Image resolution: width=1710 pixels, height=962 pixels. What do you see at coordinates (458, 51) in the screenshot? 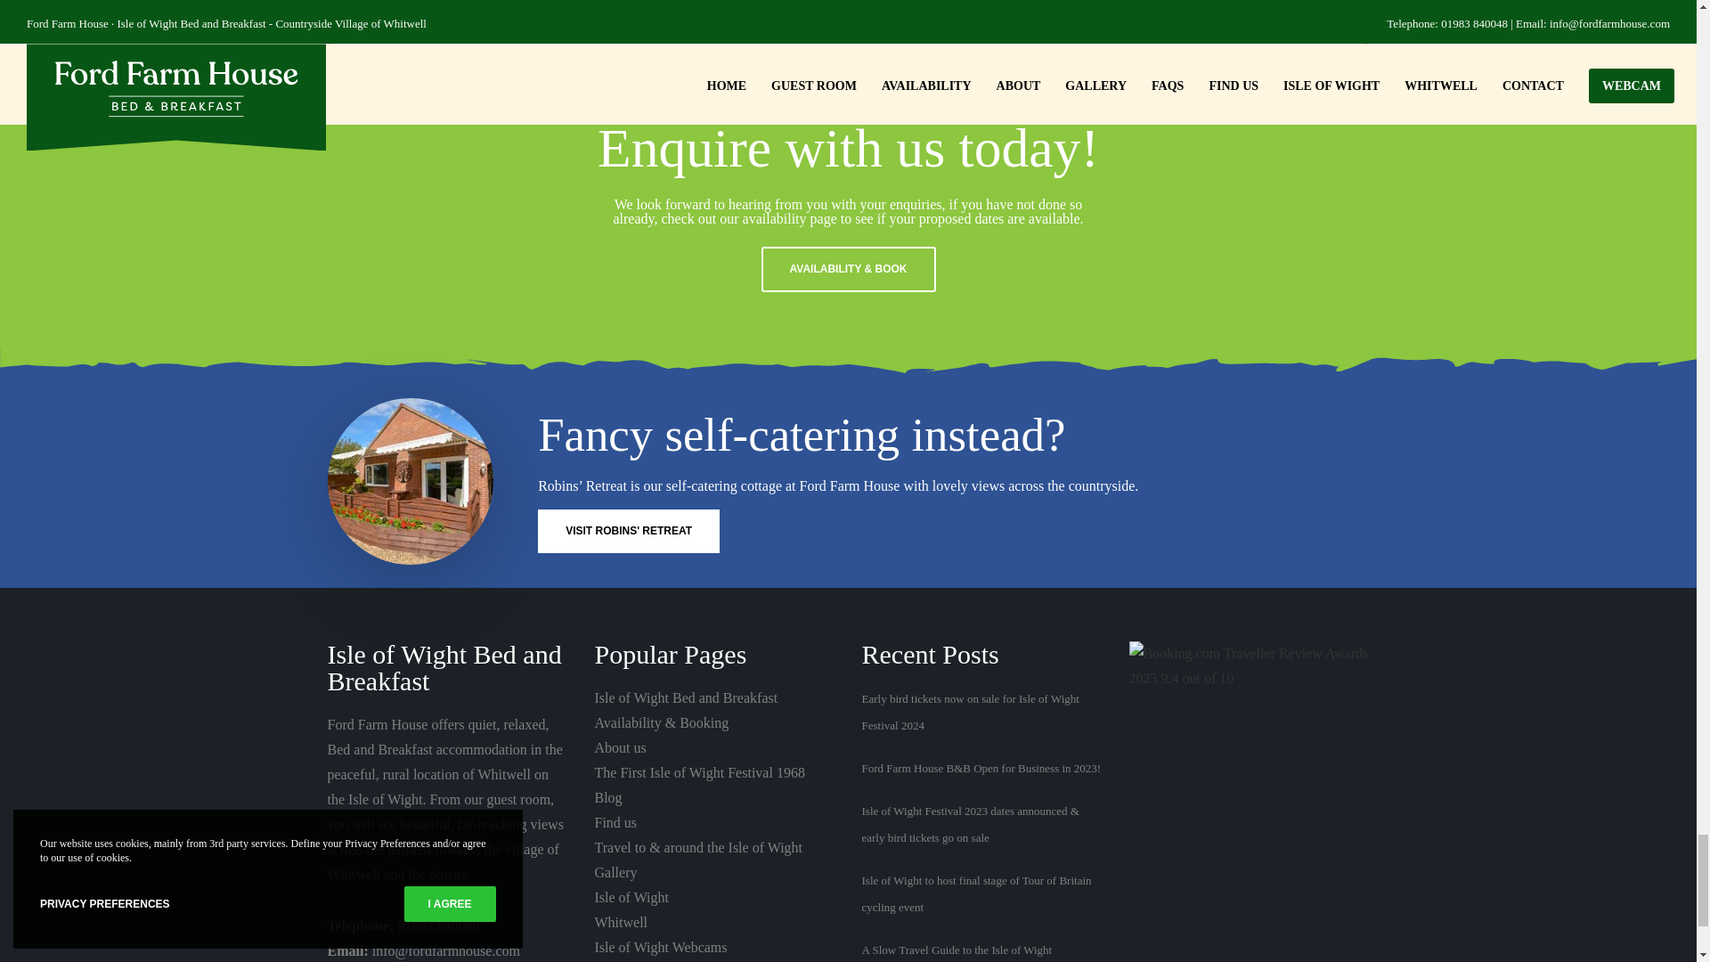
I see `A Slow Travel Guide to the Isle of Wight` at bounding box center [458, 51].